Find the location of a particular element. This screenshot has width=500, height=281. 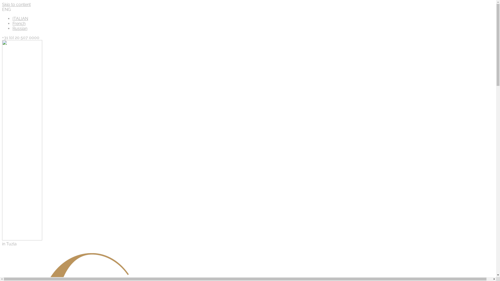

French is located at coordinates (19, 23).